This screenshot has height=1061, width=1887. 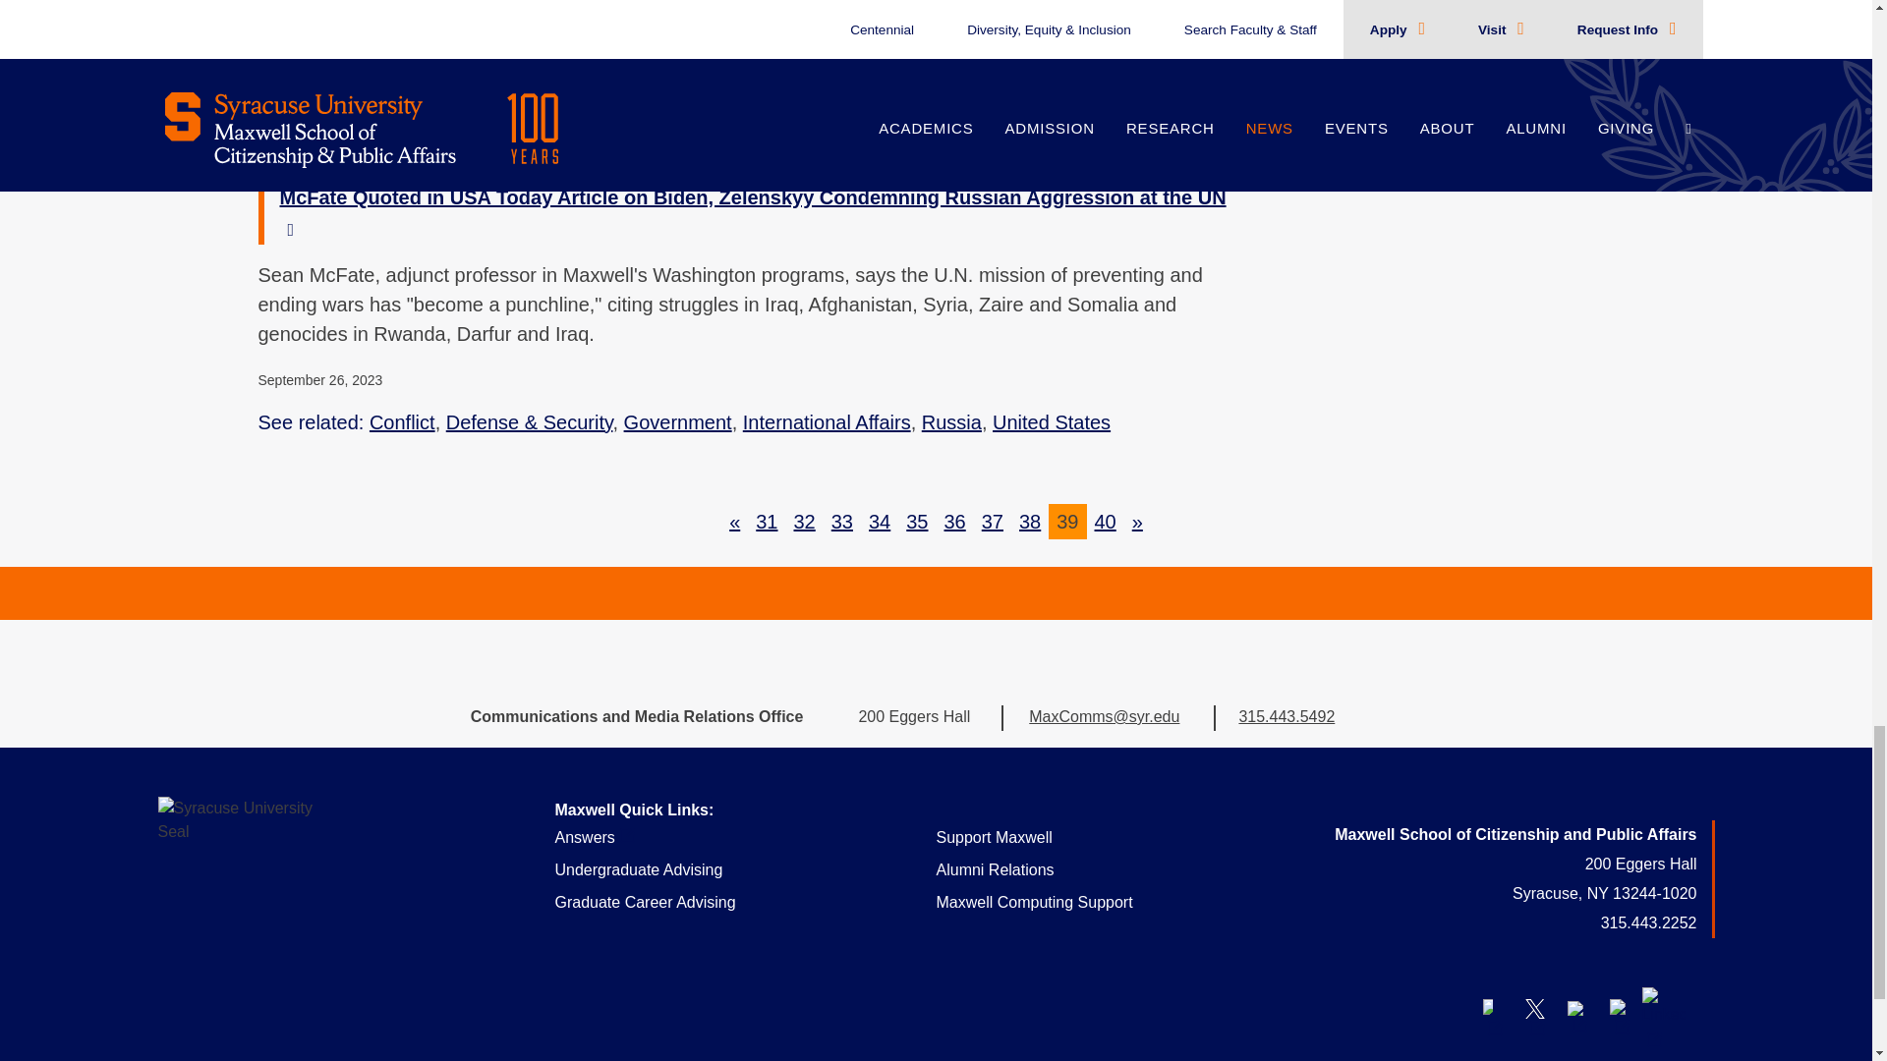 I want to click on linkedin, so click(x=1663, y=1008).